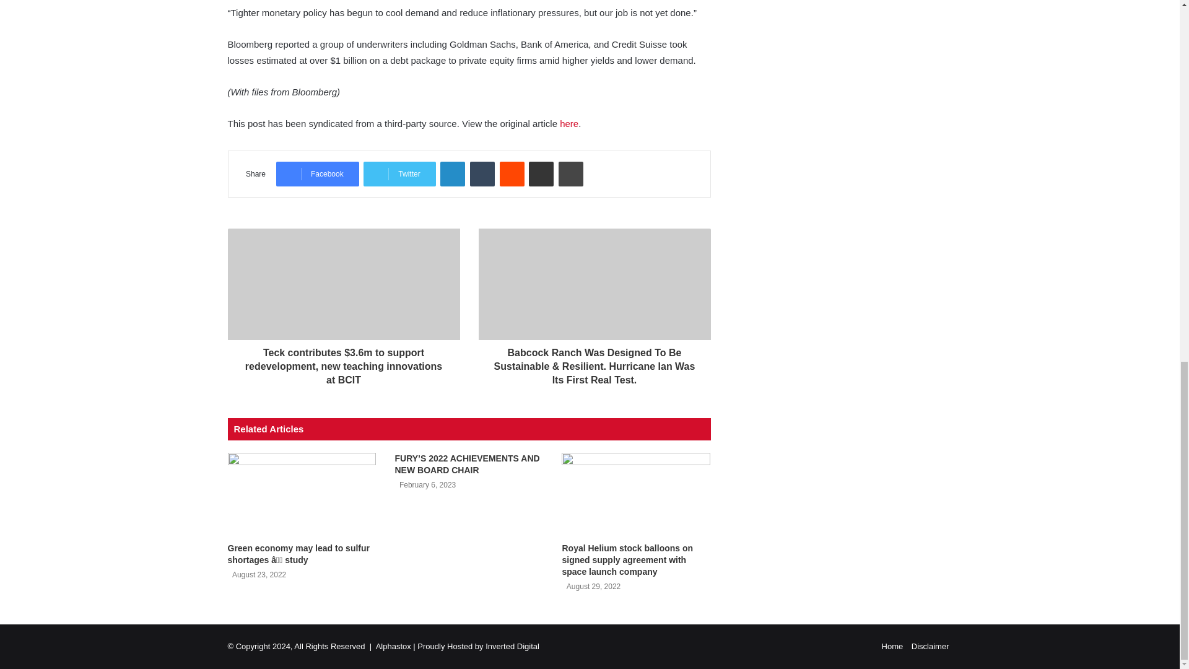  I want to click on Tumblr, so click(482, 174).